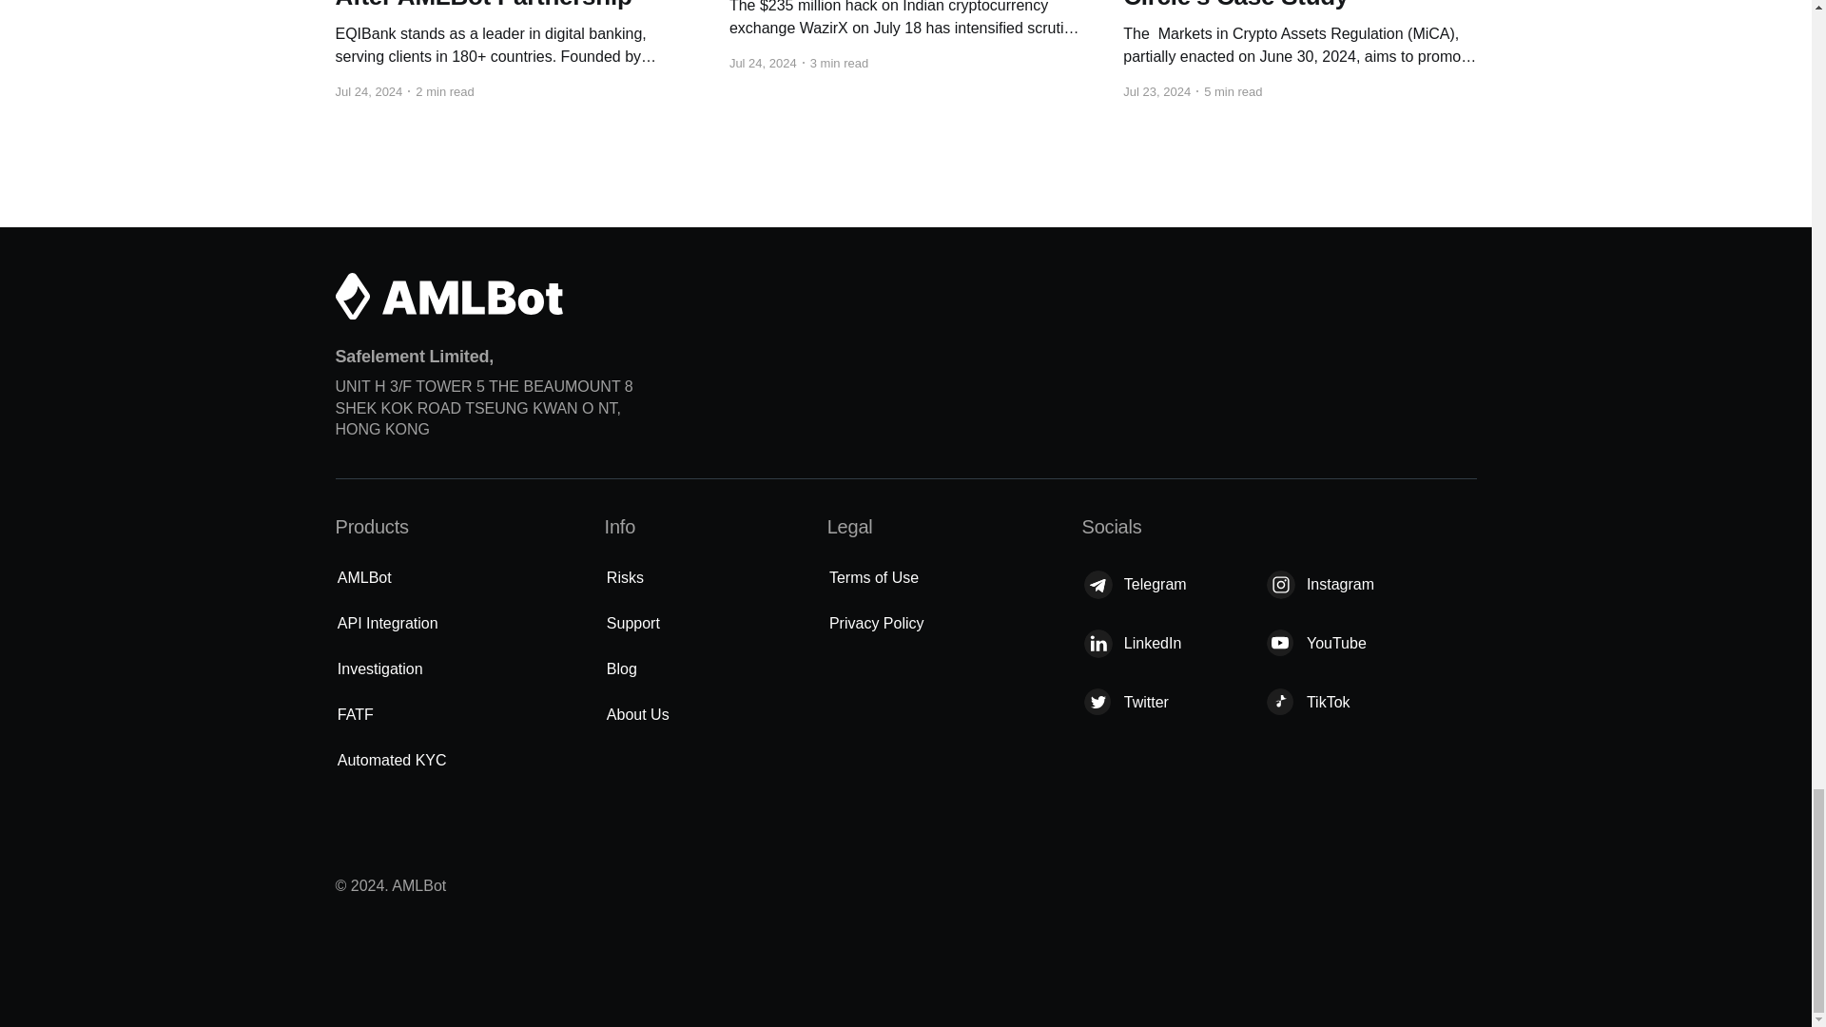 The height and width of the screenshot is (1027, 1826). What do you see at coordinates (392, 761) in the screenshot?
I see `Automated KYC` at bounding box center [392, 761].